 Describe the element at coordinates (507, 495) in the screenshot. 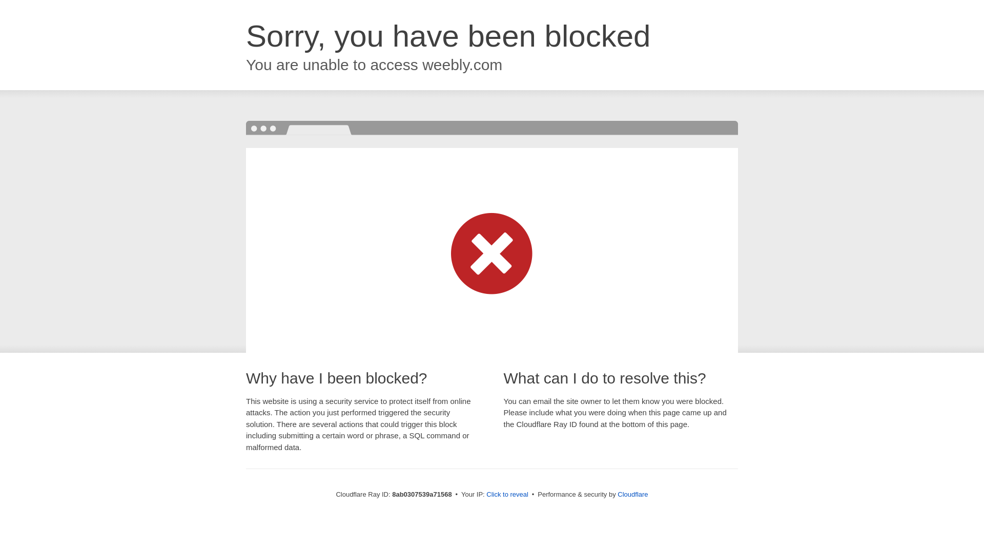

I see `Click to reveal` at that location.